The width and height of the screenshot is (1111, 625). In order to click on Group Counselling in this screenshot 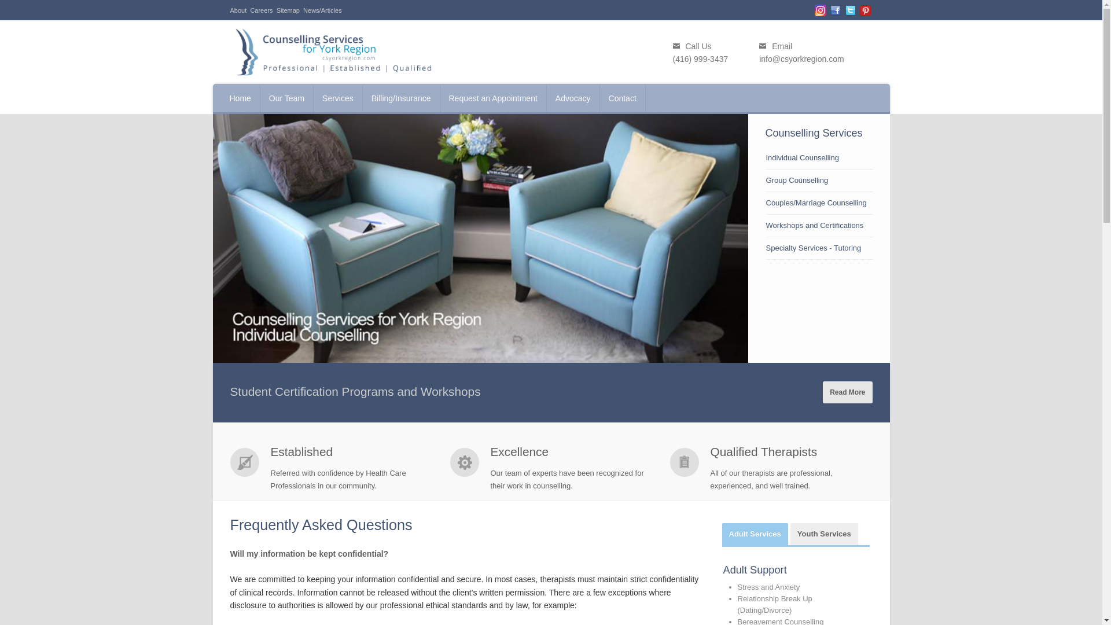, I will do `click(797, 179)`.